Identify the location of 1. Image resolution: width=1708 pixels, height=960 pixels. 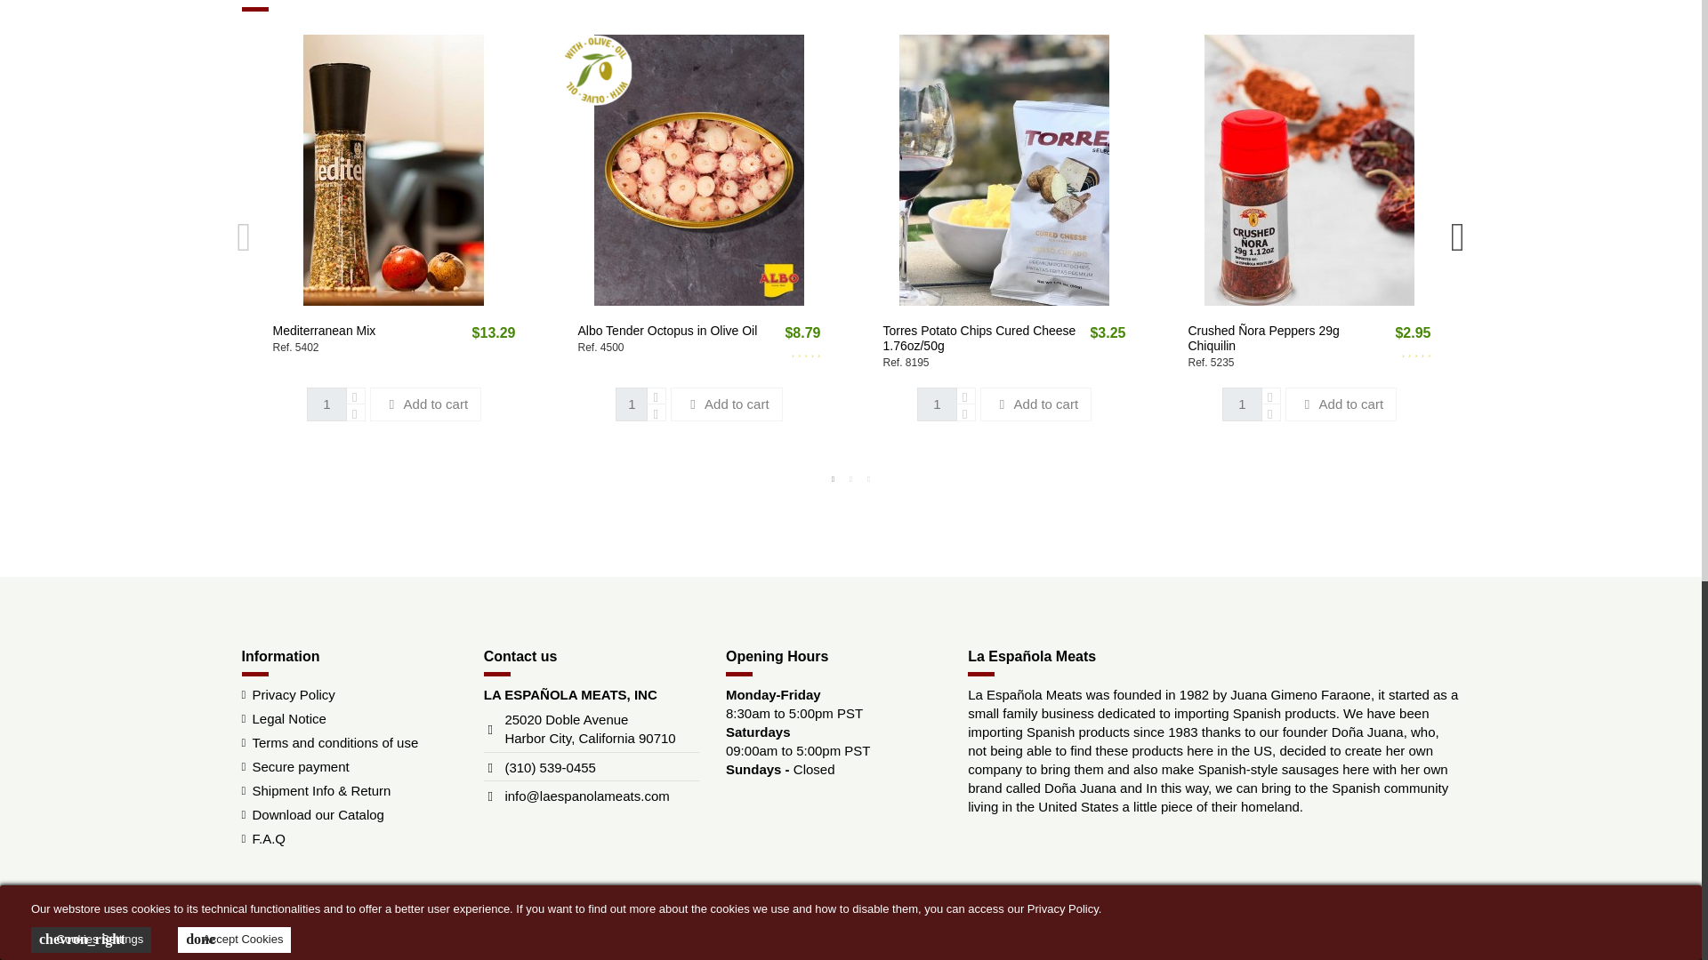
(326, 405).